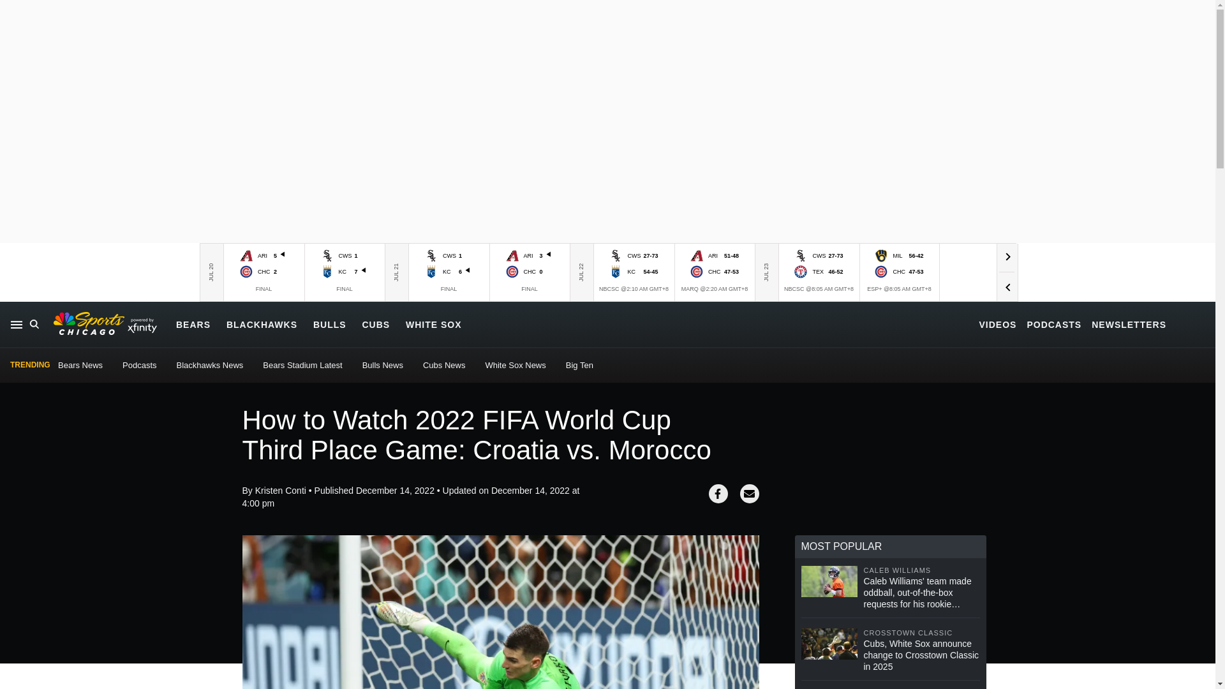  I want to click on Bears Stadium Latest, so click(302, 365).